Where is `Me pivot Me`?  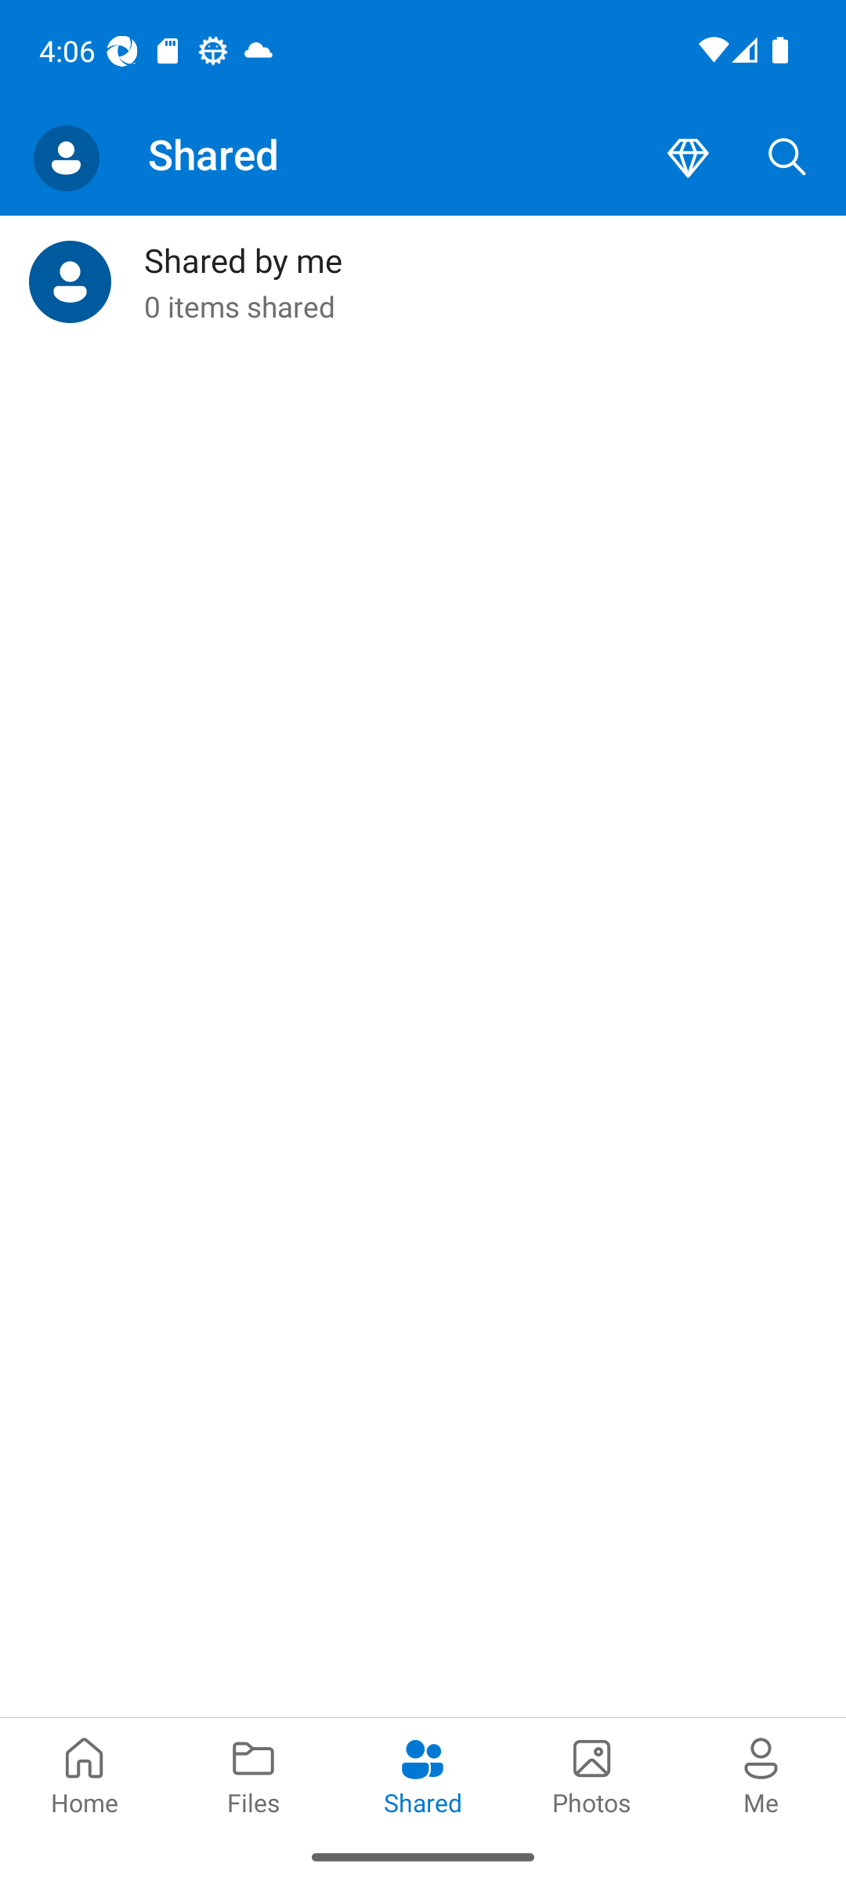
Me pivot Me is located at coordinates (761, 1774).